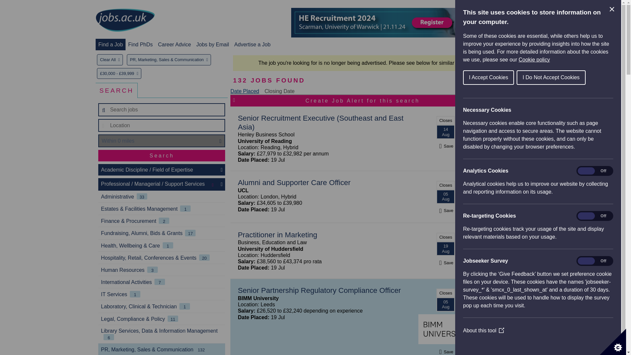 The height and width of the screenshot is (355, 631). Describe the element at coordinates (294, 183) in the screenshot. I see `Alumni and Supporter Care Officer` at that location.